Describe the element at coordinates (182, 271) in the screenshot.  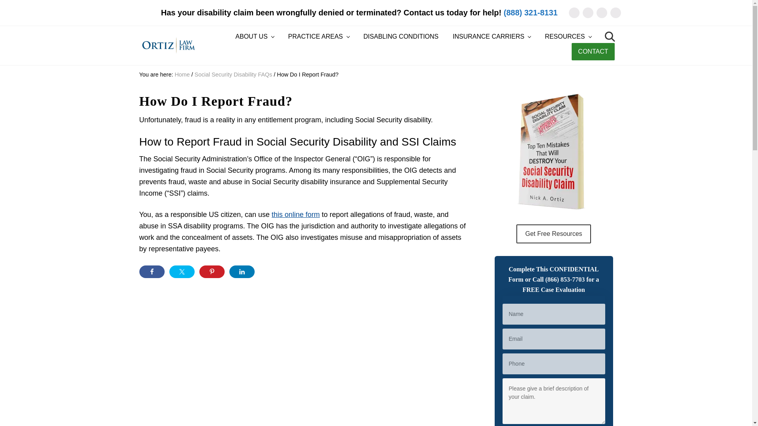
I see `Share on Twitter` at that location.